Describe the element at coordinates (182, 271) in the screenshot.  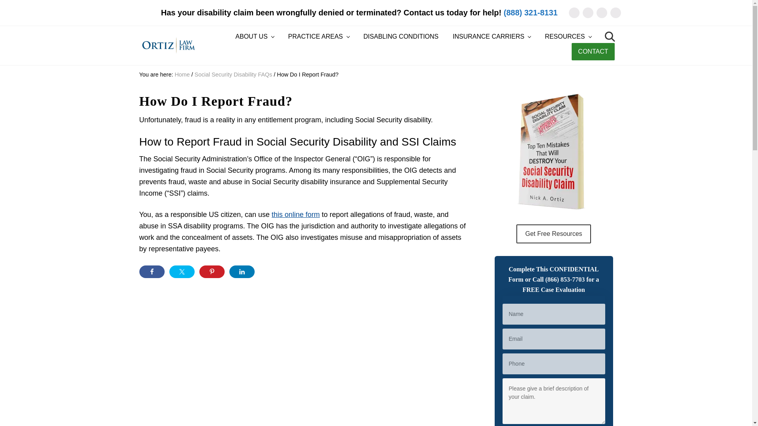
I see `Share on Twitter` at that location.